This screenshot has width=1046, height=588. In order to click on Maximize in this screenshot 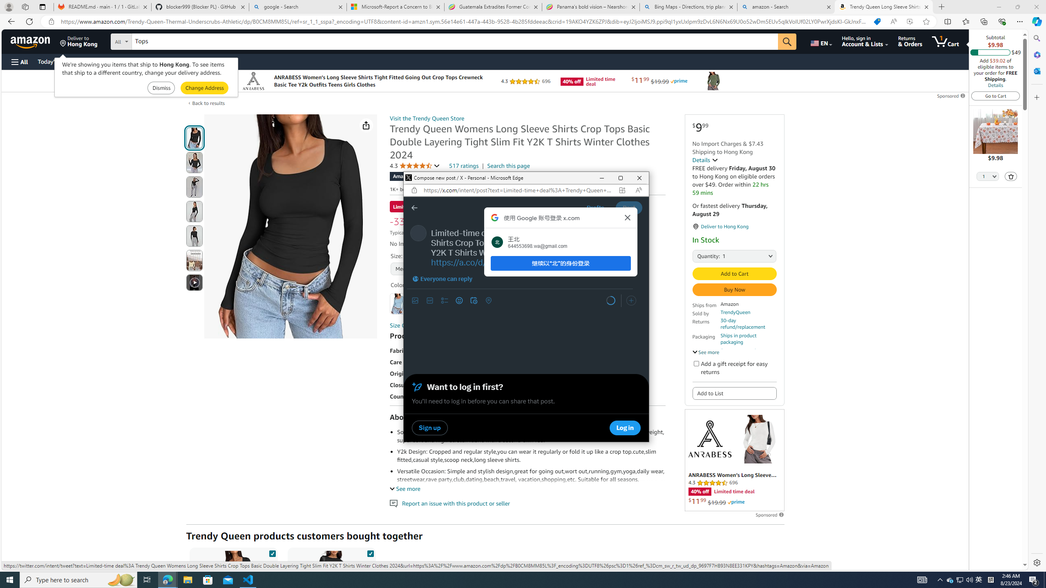, I will do `click(620, 178)`.